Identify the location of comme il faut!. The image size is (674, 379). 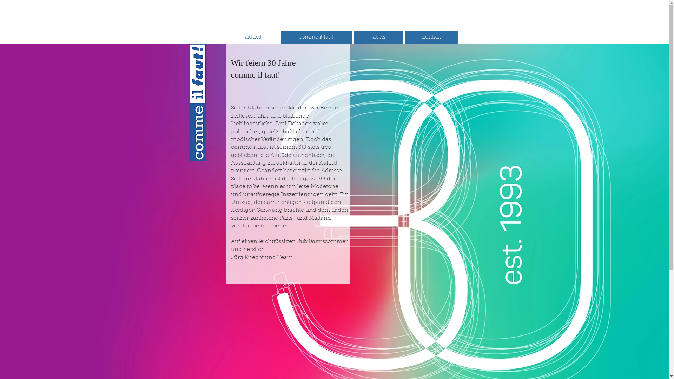
(316, 37).